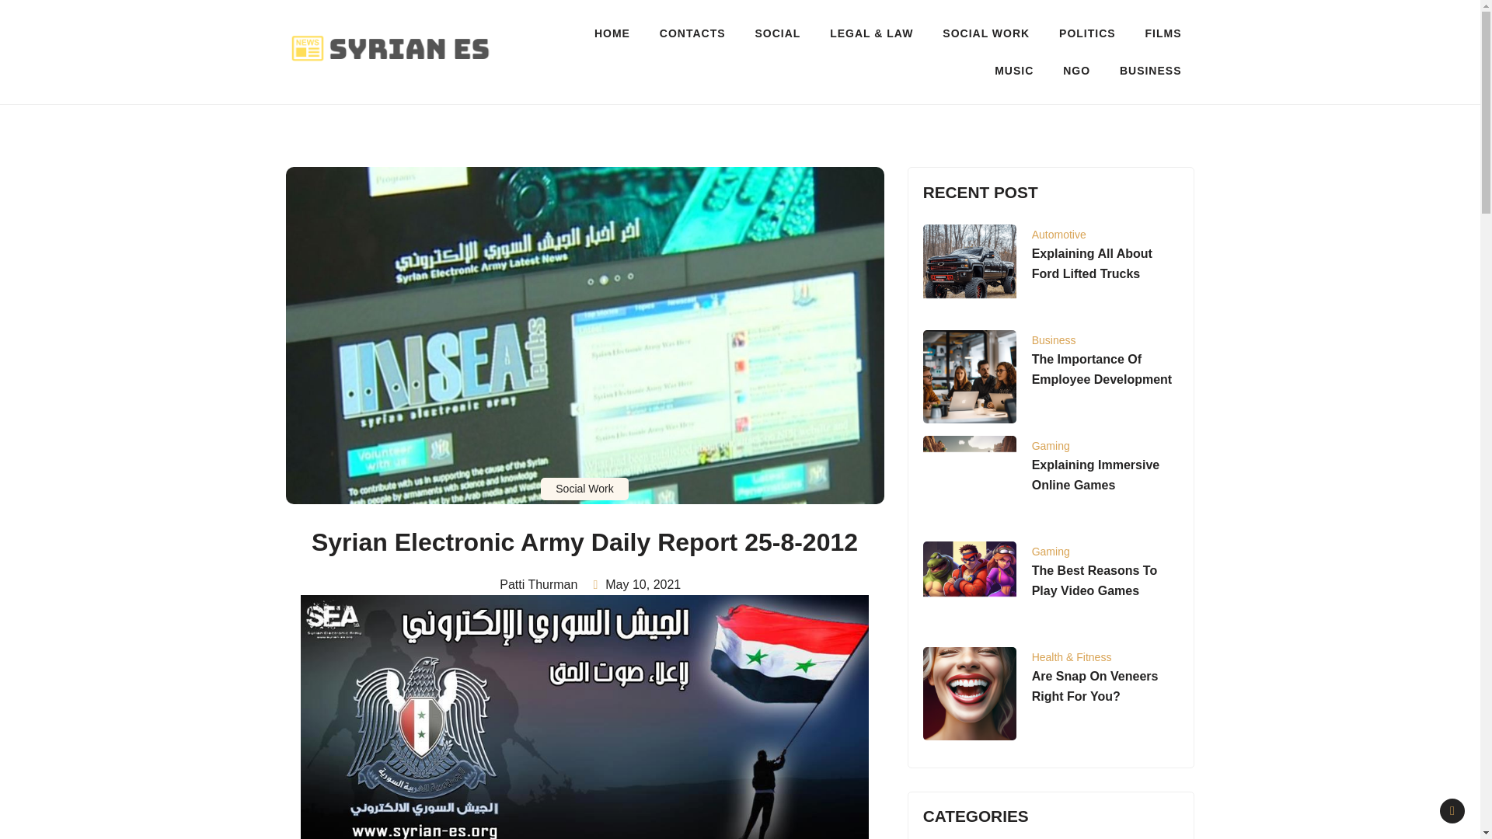 This screenshot has height=839, width=1492. I want to click on HOME, so click(612, 33).